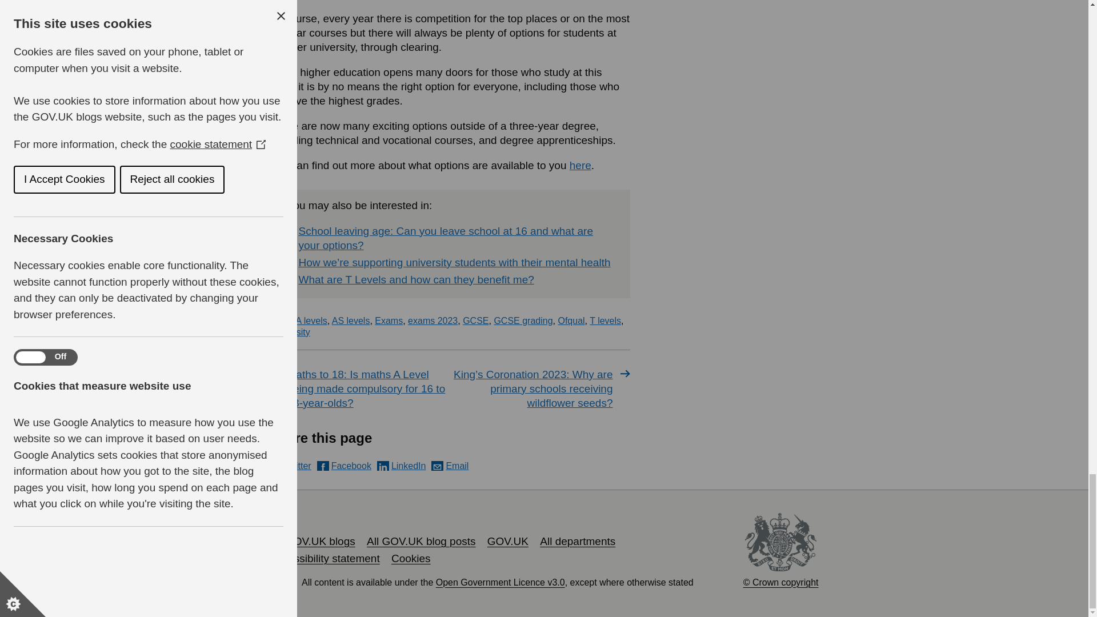 The image size is (1097, 617). I want to click on What are T Levels and how can they benefit me?, so click(416, 280).